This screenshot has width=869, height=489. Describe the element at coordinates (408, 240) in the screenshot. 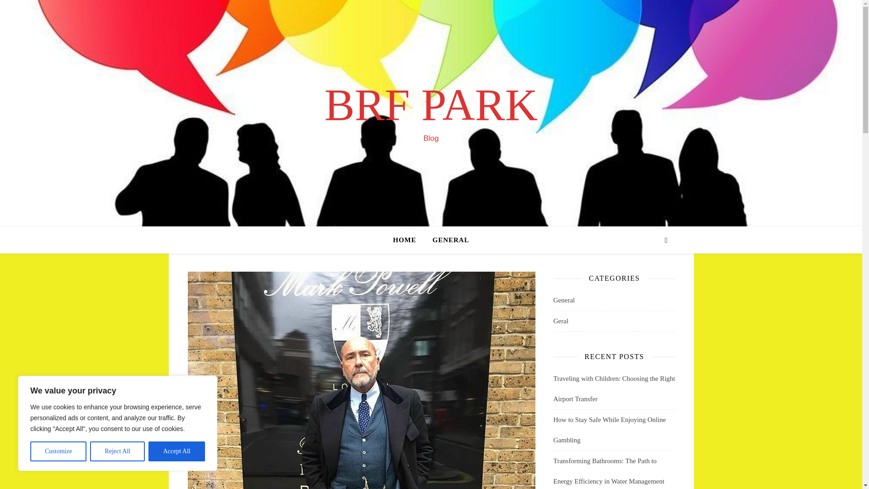

I see `HOME` at that location.